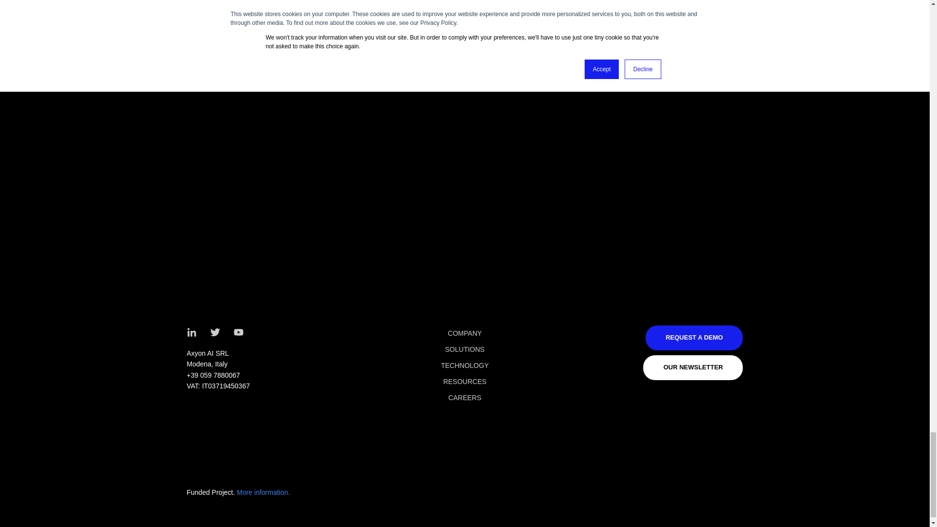  Describe the element at coordinates (694, 338) in the screenshot. I see `Button REQUEST A DEMO` at that location.